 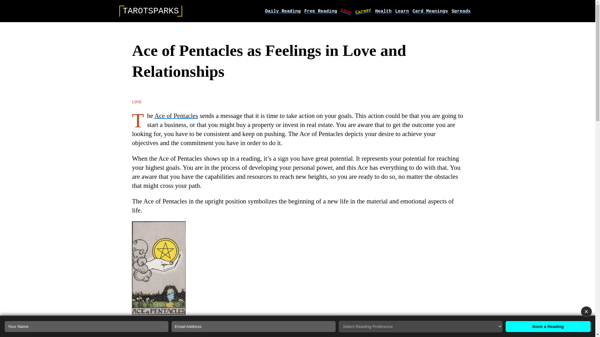 What do you see at coordinates (346, 9) in the screenshot?
I see `Love` at bounding box center [346, 9].